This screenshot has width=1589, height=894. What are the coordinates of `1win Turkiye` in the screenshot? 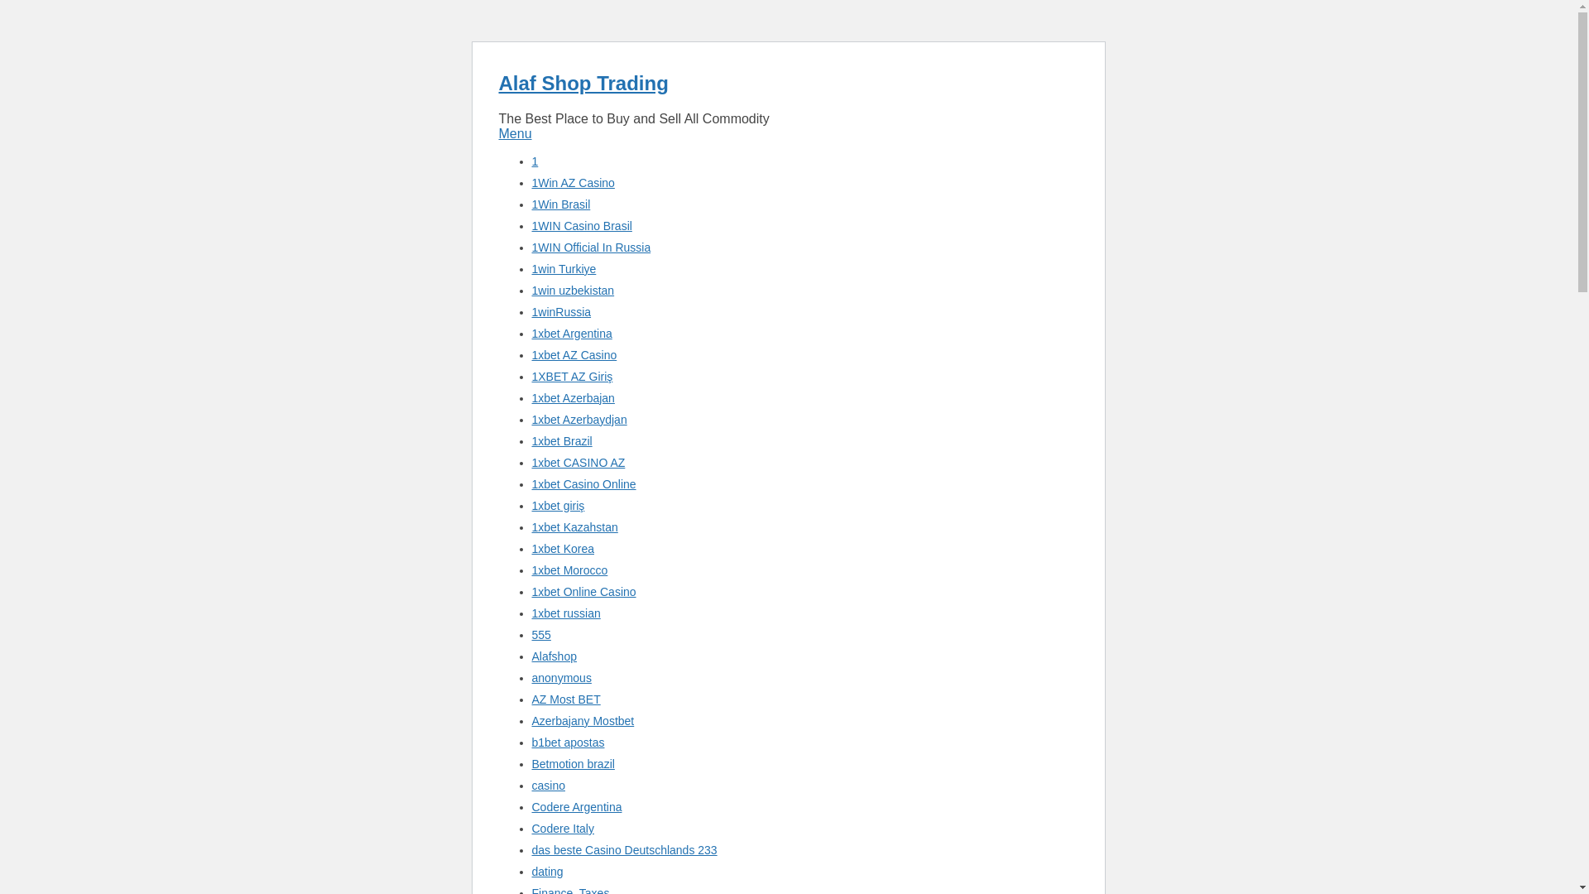 It's located at (563, 268).